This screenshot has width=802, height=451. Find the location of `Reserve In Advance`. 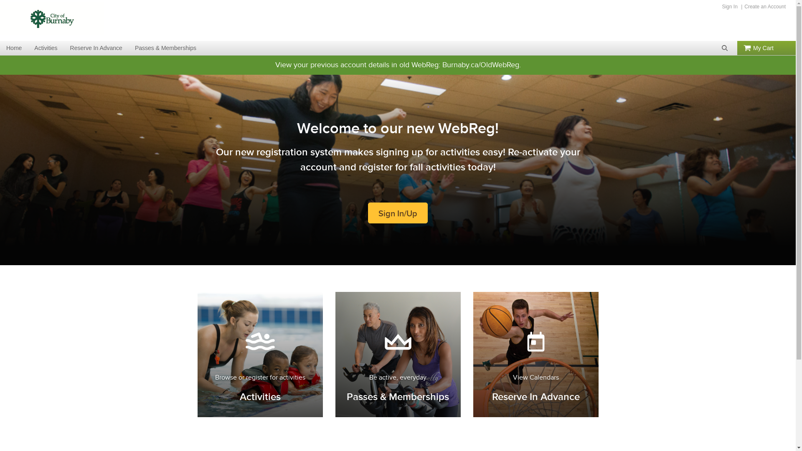

Reserve In Advance is located at coordinates (96, 48).